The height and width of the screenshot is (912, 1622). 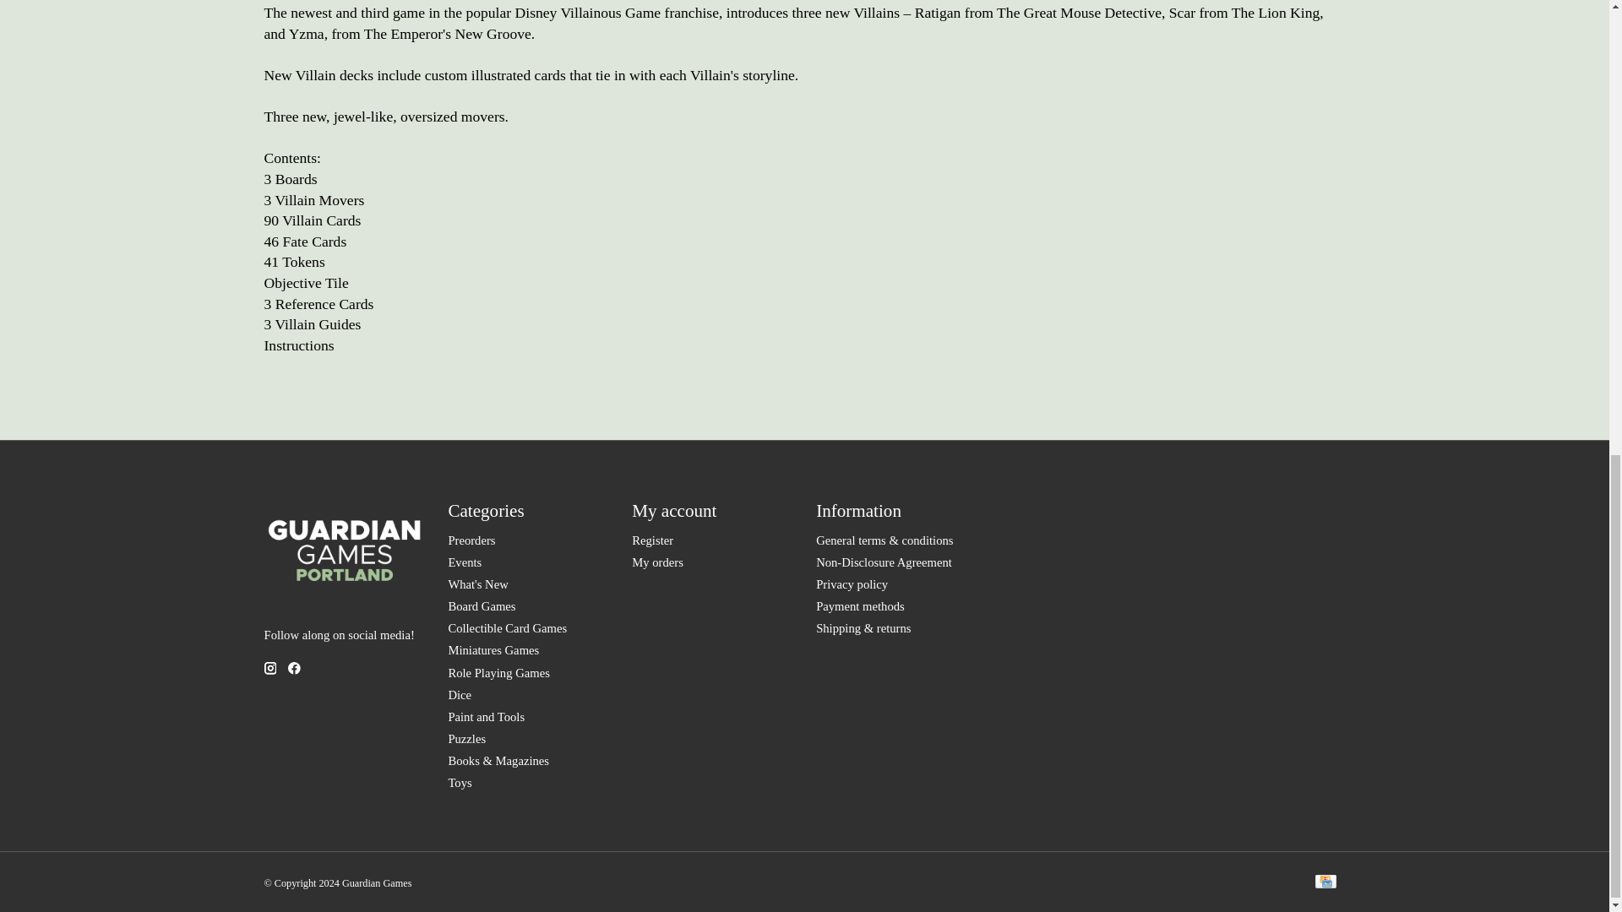 I want to click on Credit Card, so click(x=1325, y=883).